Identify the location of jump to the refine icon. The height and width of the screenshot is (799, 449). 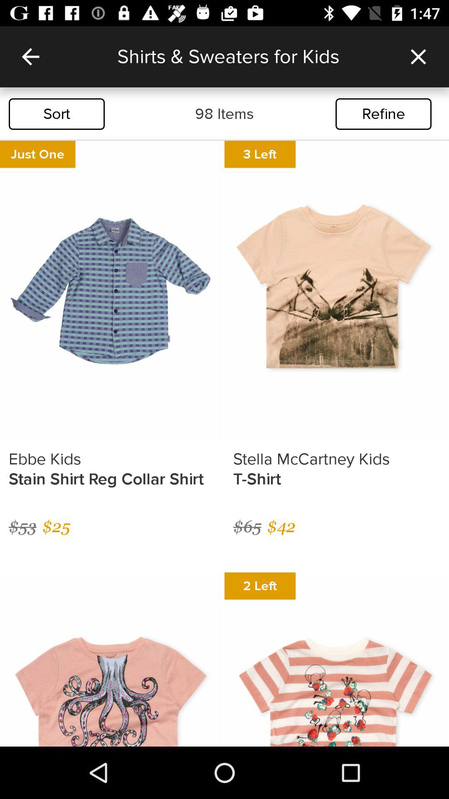
(383, 114).